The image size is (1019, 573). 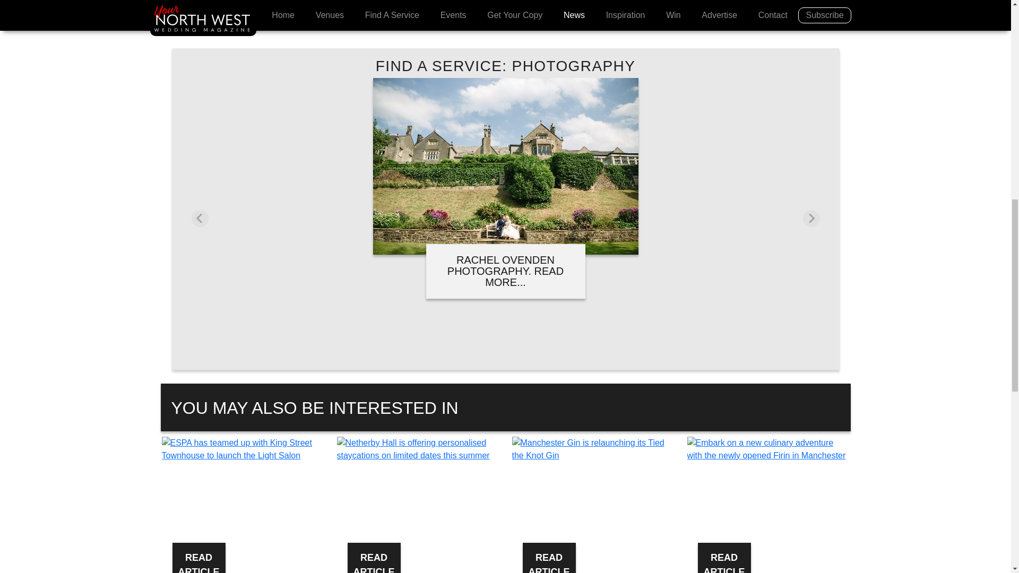 What do you see at coordinates (505, 271) in the screenshot?
I see `RACHEL OVENDEN PHOTOGRAPHY. READ MORE...` at bounding box center [505, 271].